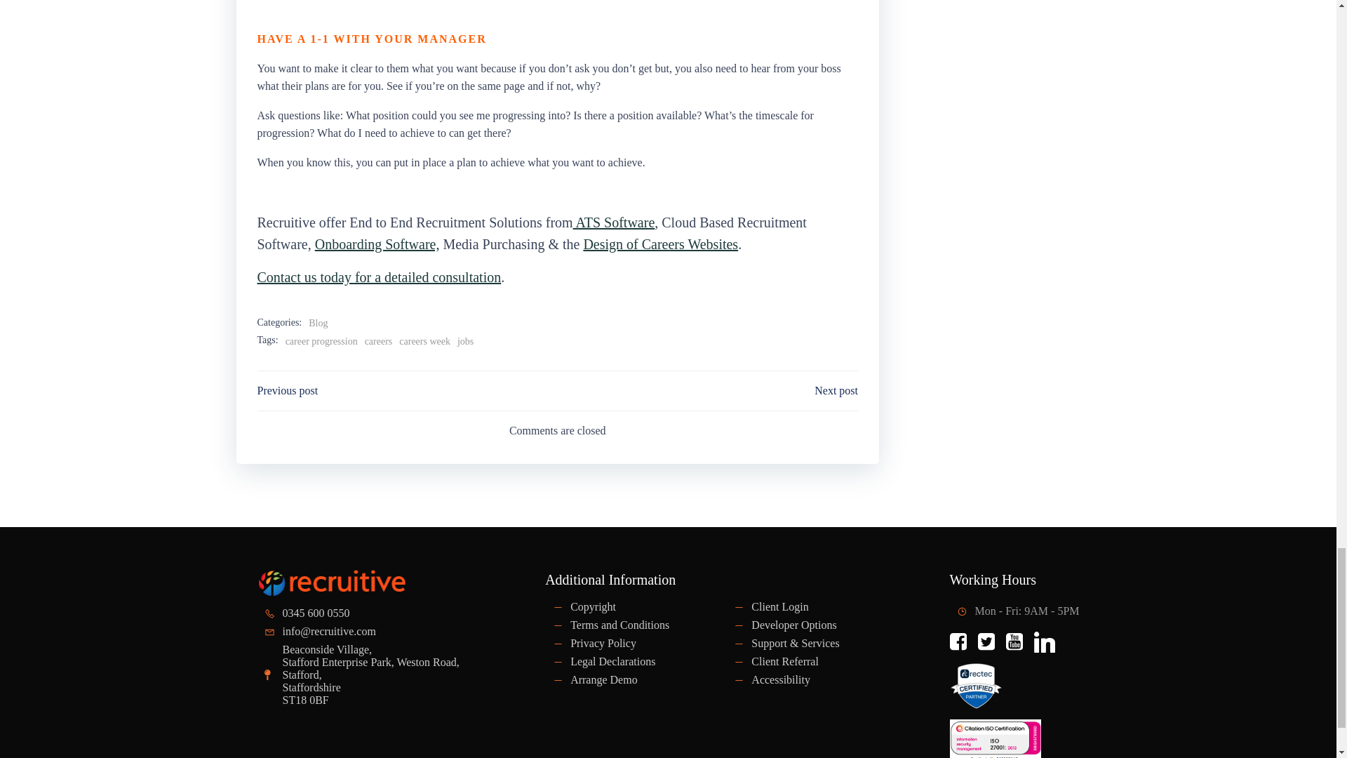 The image size is (1347, 758). What do you see at coordinates (466, 341) in the screenshot?
I see `jobs Tag` at bounding box center [466, 341].